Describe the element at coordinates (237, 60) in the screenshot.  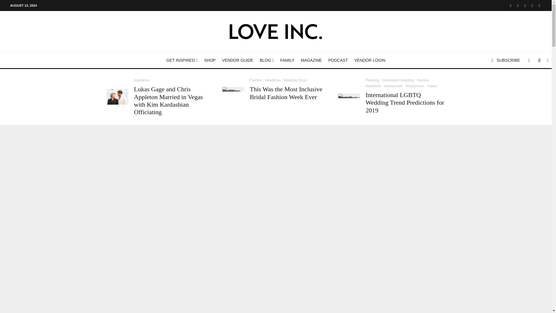
I see `VENDOR GUIDE` at that location.